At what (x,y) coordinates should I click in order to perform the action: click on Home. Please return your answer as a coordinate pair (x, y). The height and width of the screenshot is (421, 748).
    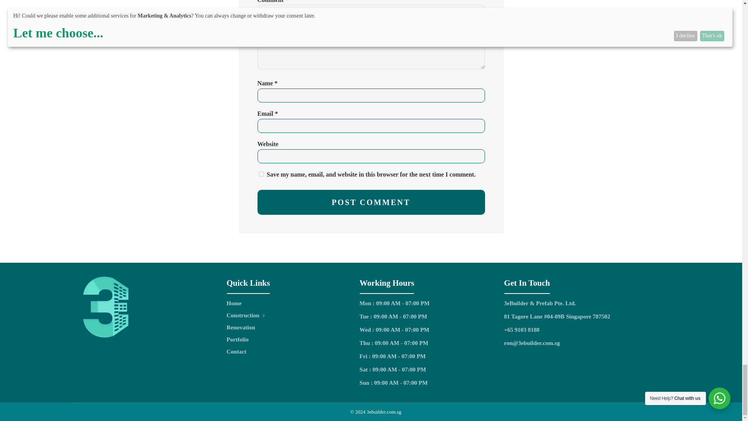
    Looking at the image, I should click on (245, 303).